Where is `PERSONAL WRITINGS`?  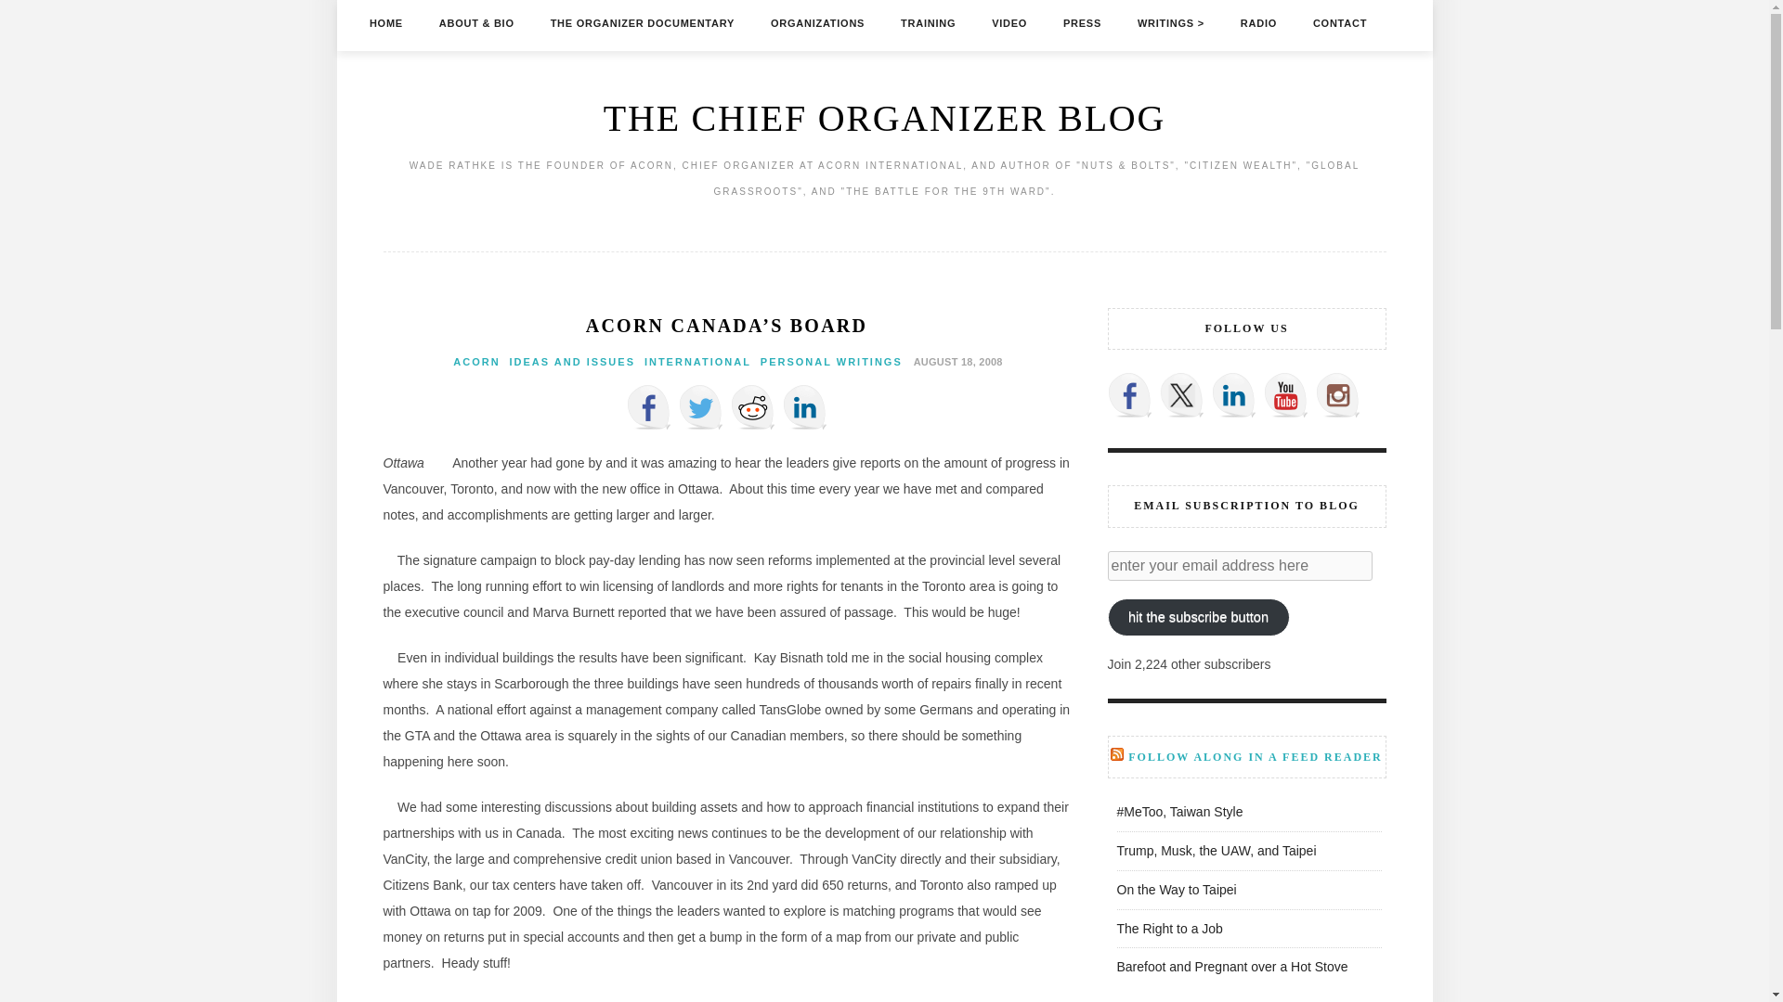
PERSONAL WRITINGS is located at coordinates (831, 362).